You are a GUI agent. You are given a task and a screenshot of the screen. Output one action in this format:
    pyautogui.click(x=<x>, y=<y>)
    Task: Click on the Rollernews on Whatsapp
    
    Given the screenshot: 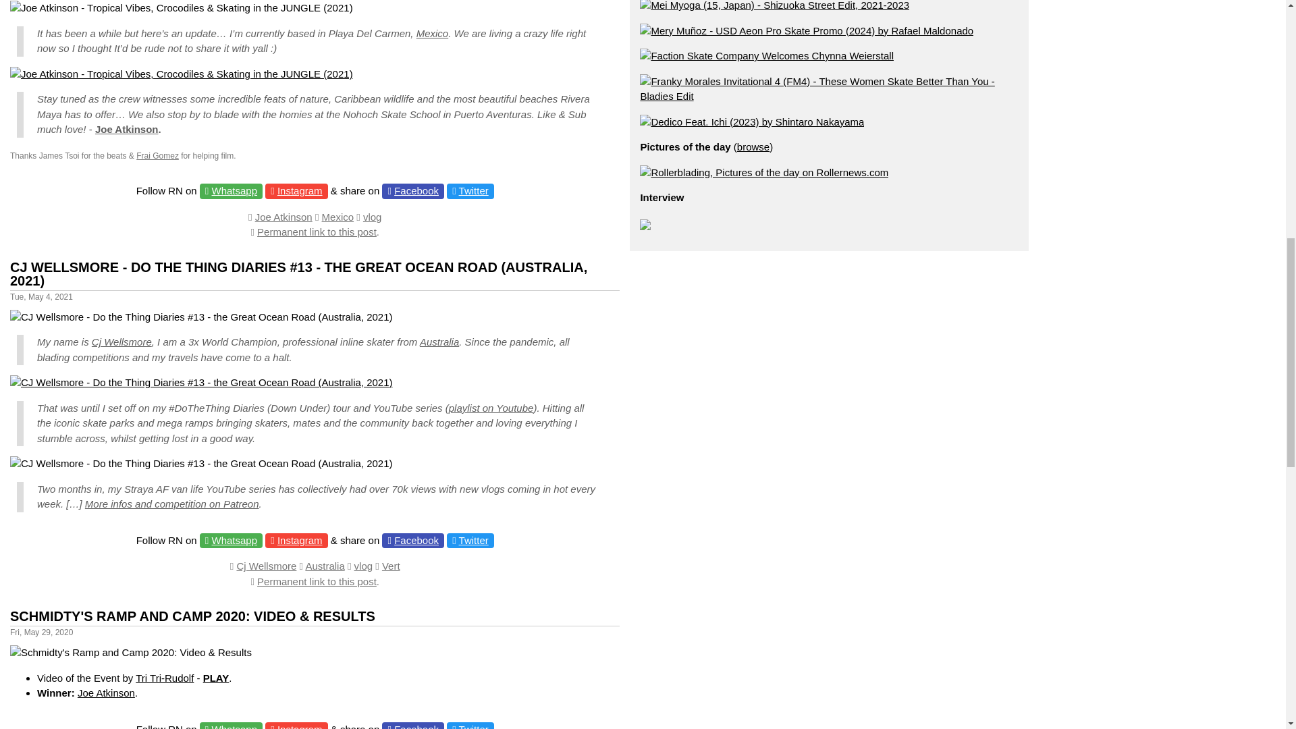 What is the action you would take?
    pyautogui.click(x=235, y=190)
    